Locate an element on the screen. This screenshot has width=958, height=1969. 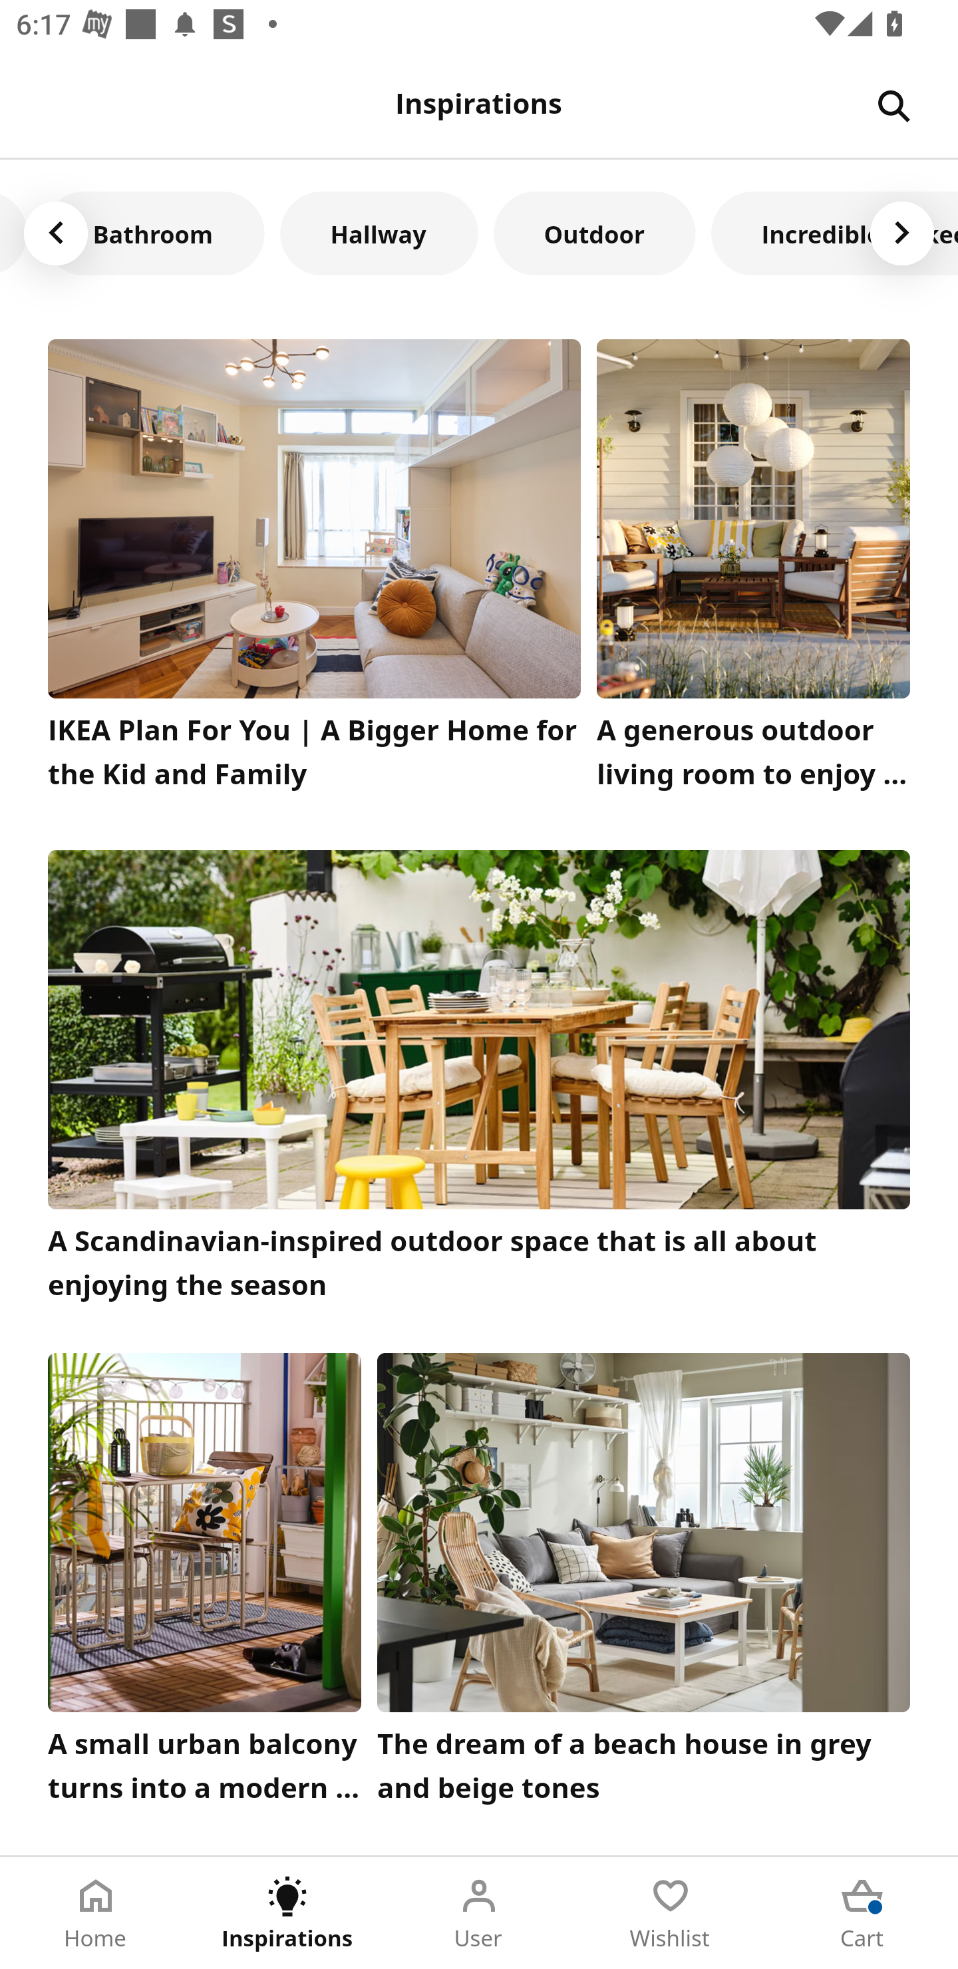
Bathroom is located at coordinates (153, 233).